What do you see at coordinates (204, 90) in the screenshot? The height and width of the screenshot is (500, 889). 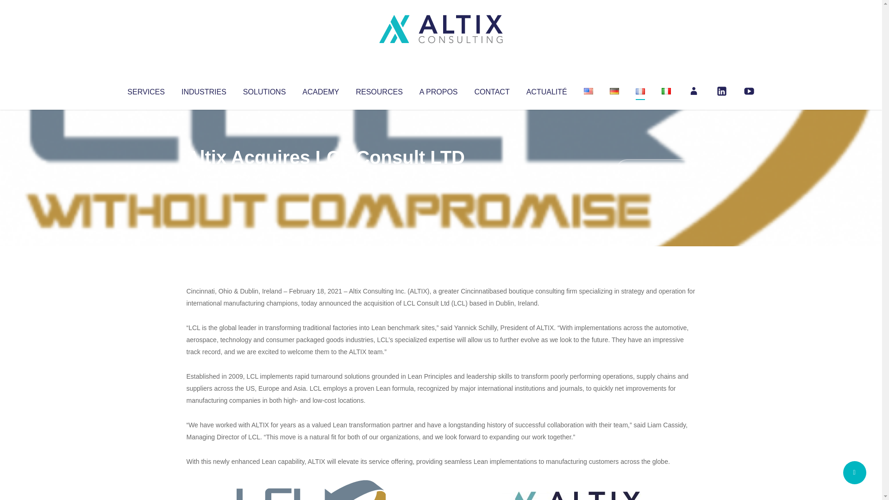 I see `INDUSTRIES` at bounding box center [204, 90].